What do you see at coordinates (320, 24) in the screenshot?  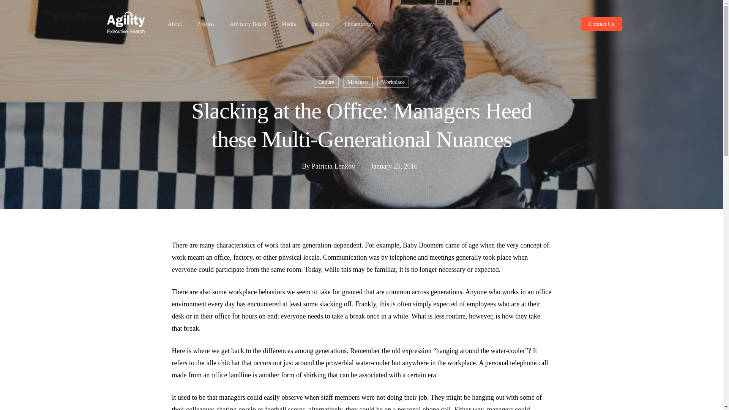 I see `Insights` at bounding box center [320, 24].